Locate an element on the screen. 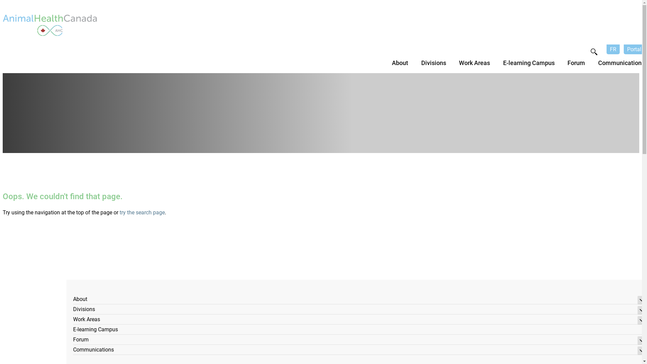 The image size is (647, 364). Forum is located at coordinates (360, 340).